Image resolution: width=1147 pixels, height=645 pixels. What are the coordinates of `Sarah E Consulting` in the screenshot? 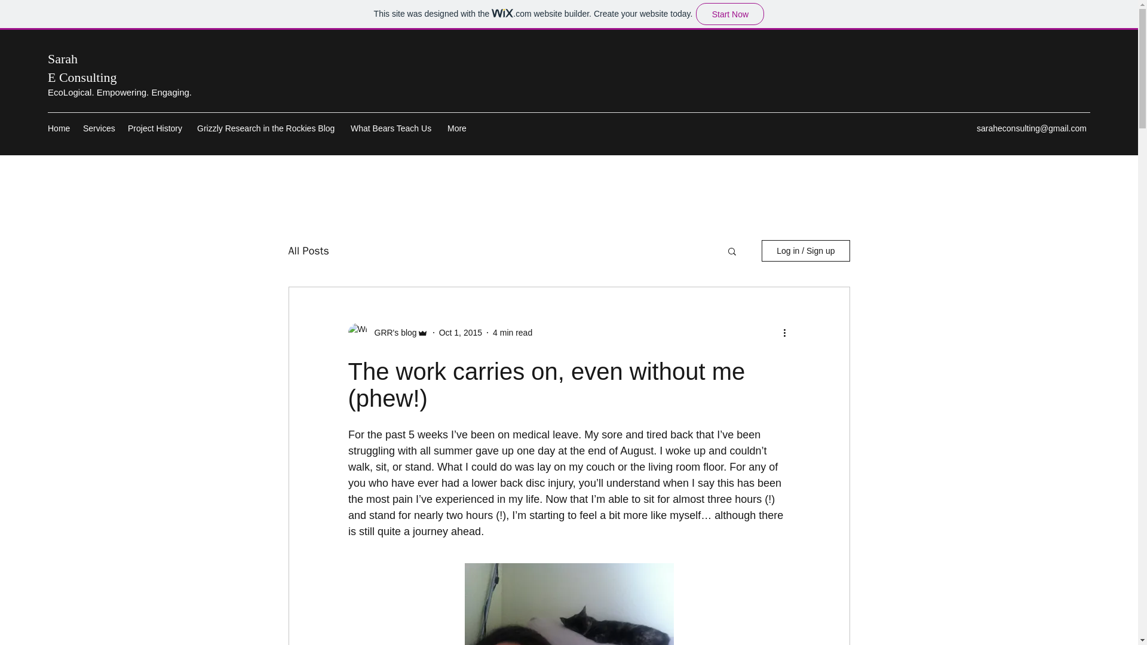 It's located at (82, 68).